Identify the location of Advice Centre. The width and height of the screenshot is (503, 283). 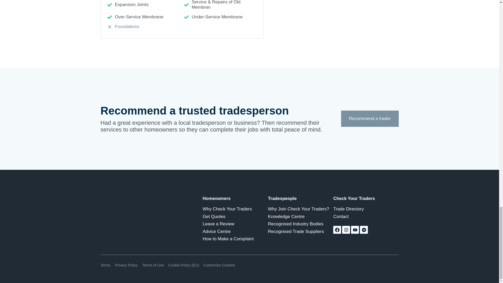
(235, 231).